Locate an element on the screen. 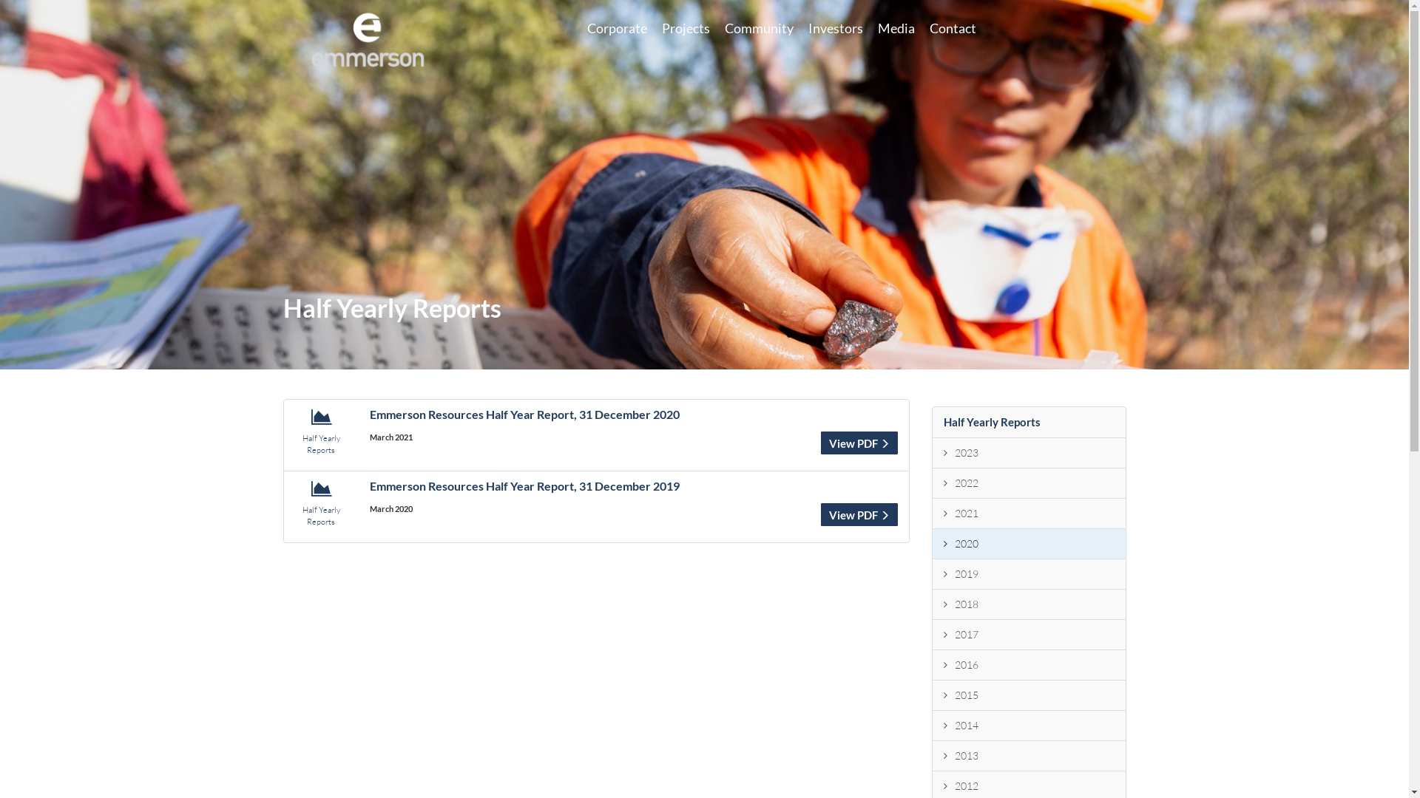  Corporate is located at coordinates (617, 28).